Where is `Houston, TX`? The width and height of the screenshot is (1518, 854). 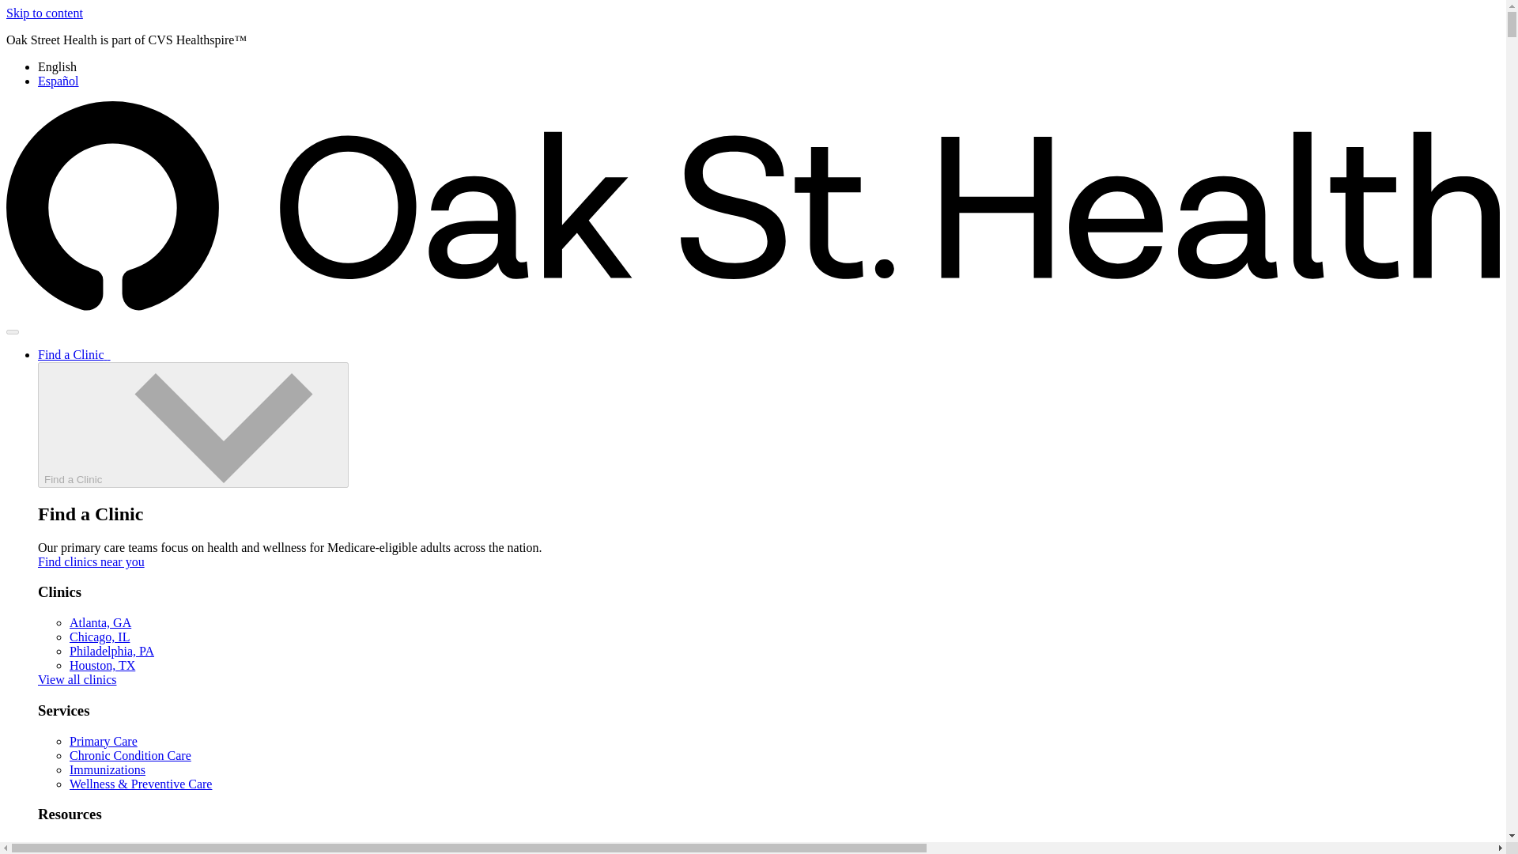
Houston, TX is located at coordinates (102, 664).